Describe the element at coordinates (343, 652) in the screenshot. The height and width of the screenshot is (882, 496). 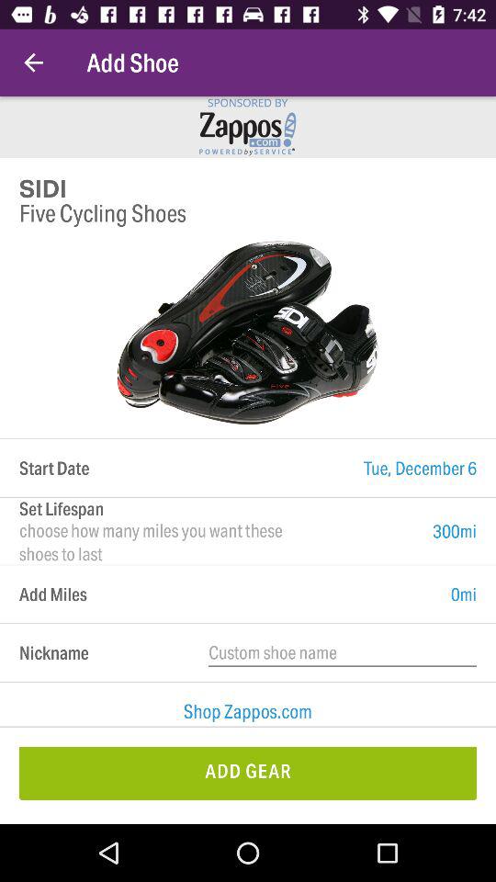
I see `nickname textbox` at that location.